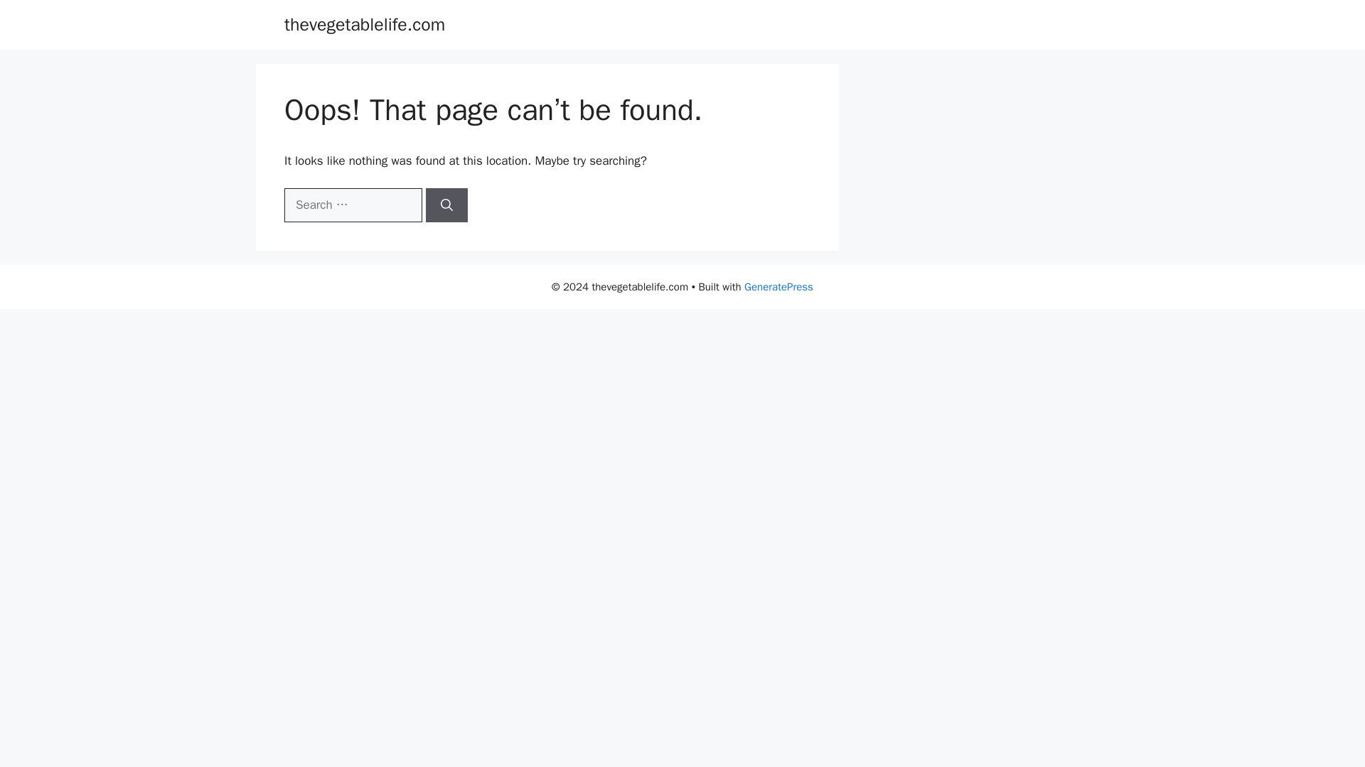 Image resolution: width=1365 pixels, height=767 pixels. I want to click on Search for:, so click(353, 205).